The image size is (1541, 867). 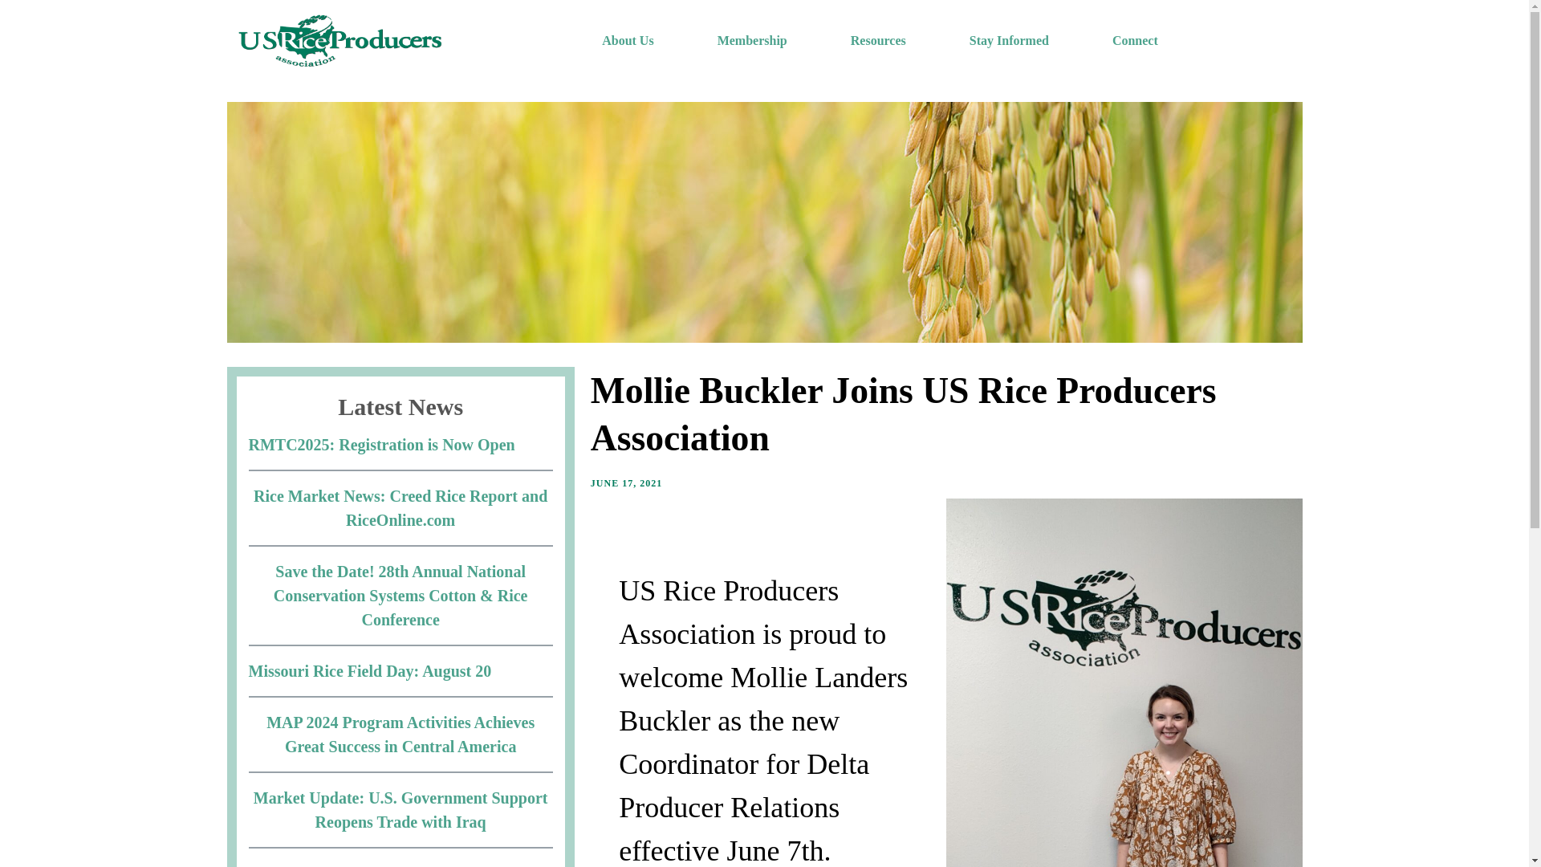 What do you see at coordinates (878, 41) in the screenshot?
I see `Resources` at bounding box center [878, 41].